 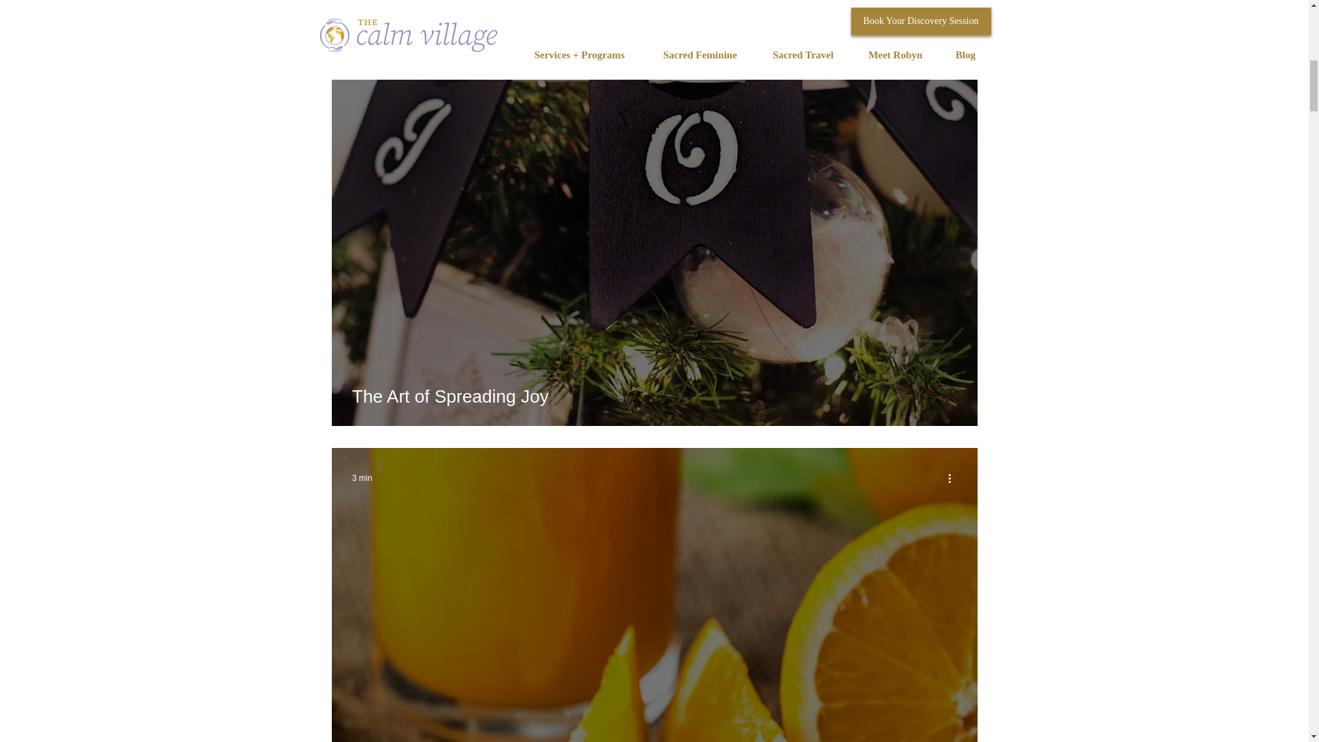 What do you see at coordinates (654, 396) in the screenshot?
I see `The Art of Spreading Joy` at bounding box center [654, 396].